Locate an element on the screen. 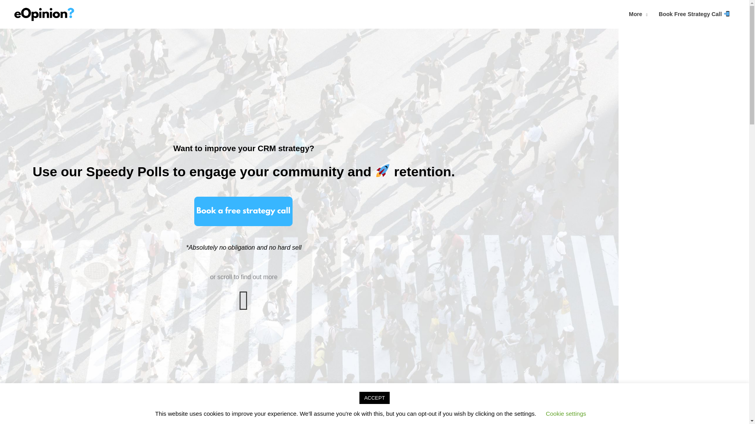 The width and height of the screenshot is (755, 424). Book Free Strategy Call is located at coordinates (694, 14).